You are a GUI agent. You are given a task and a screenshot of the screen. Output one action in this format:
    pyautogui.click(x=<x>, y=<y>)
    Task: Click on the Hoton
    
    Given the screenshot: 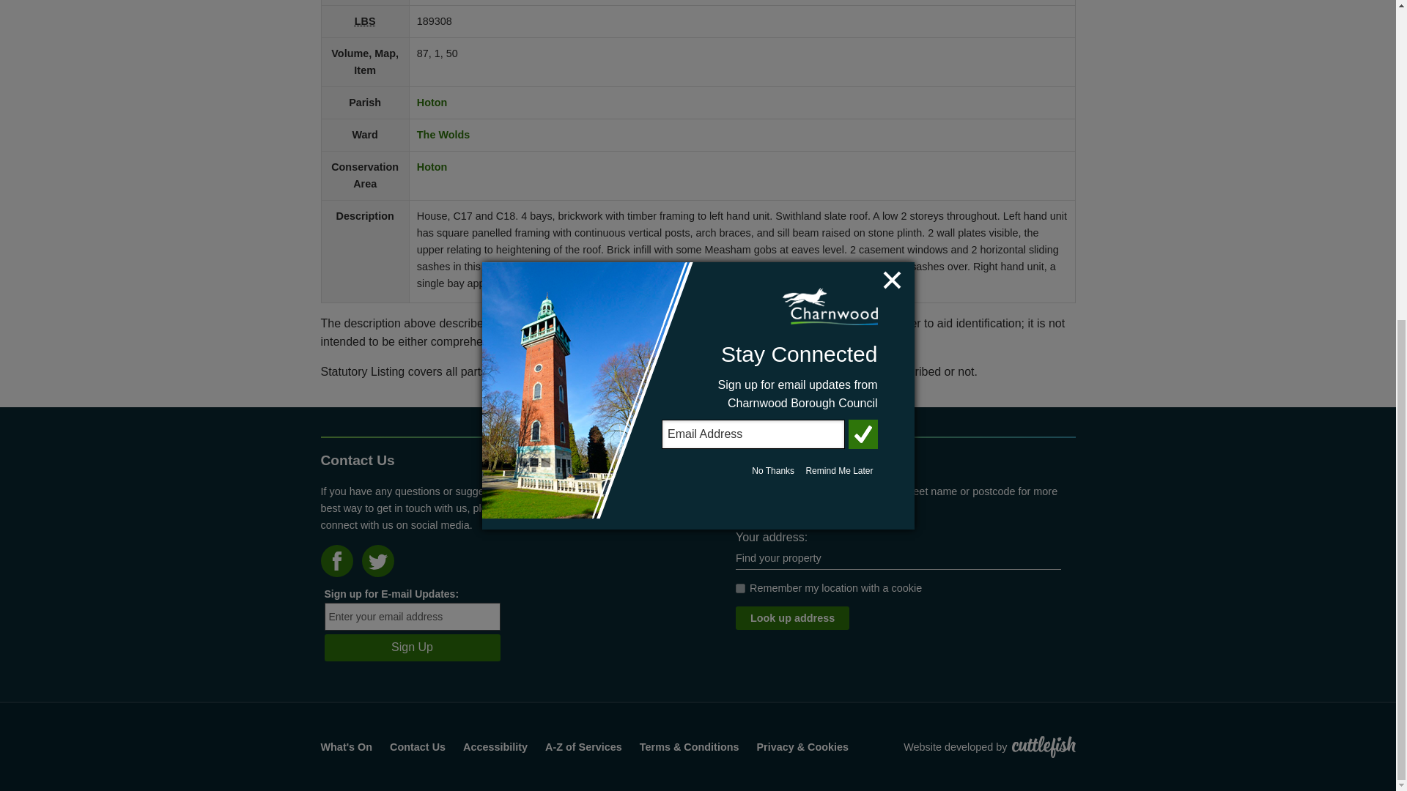 What is the action you would take?
    pyautogui.click(x=432, y=102)
    